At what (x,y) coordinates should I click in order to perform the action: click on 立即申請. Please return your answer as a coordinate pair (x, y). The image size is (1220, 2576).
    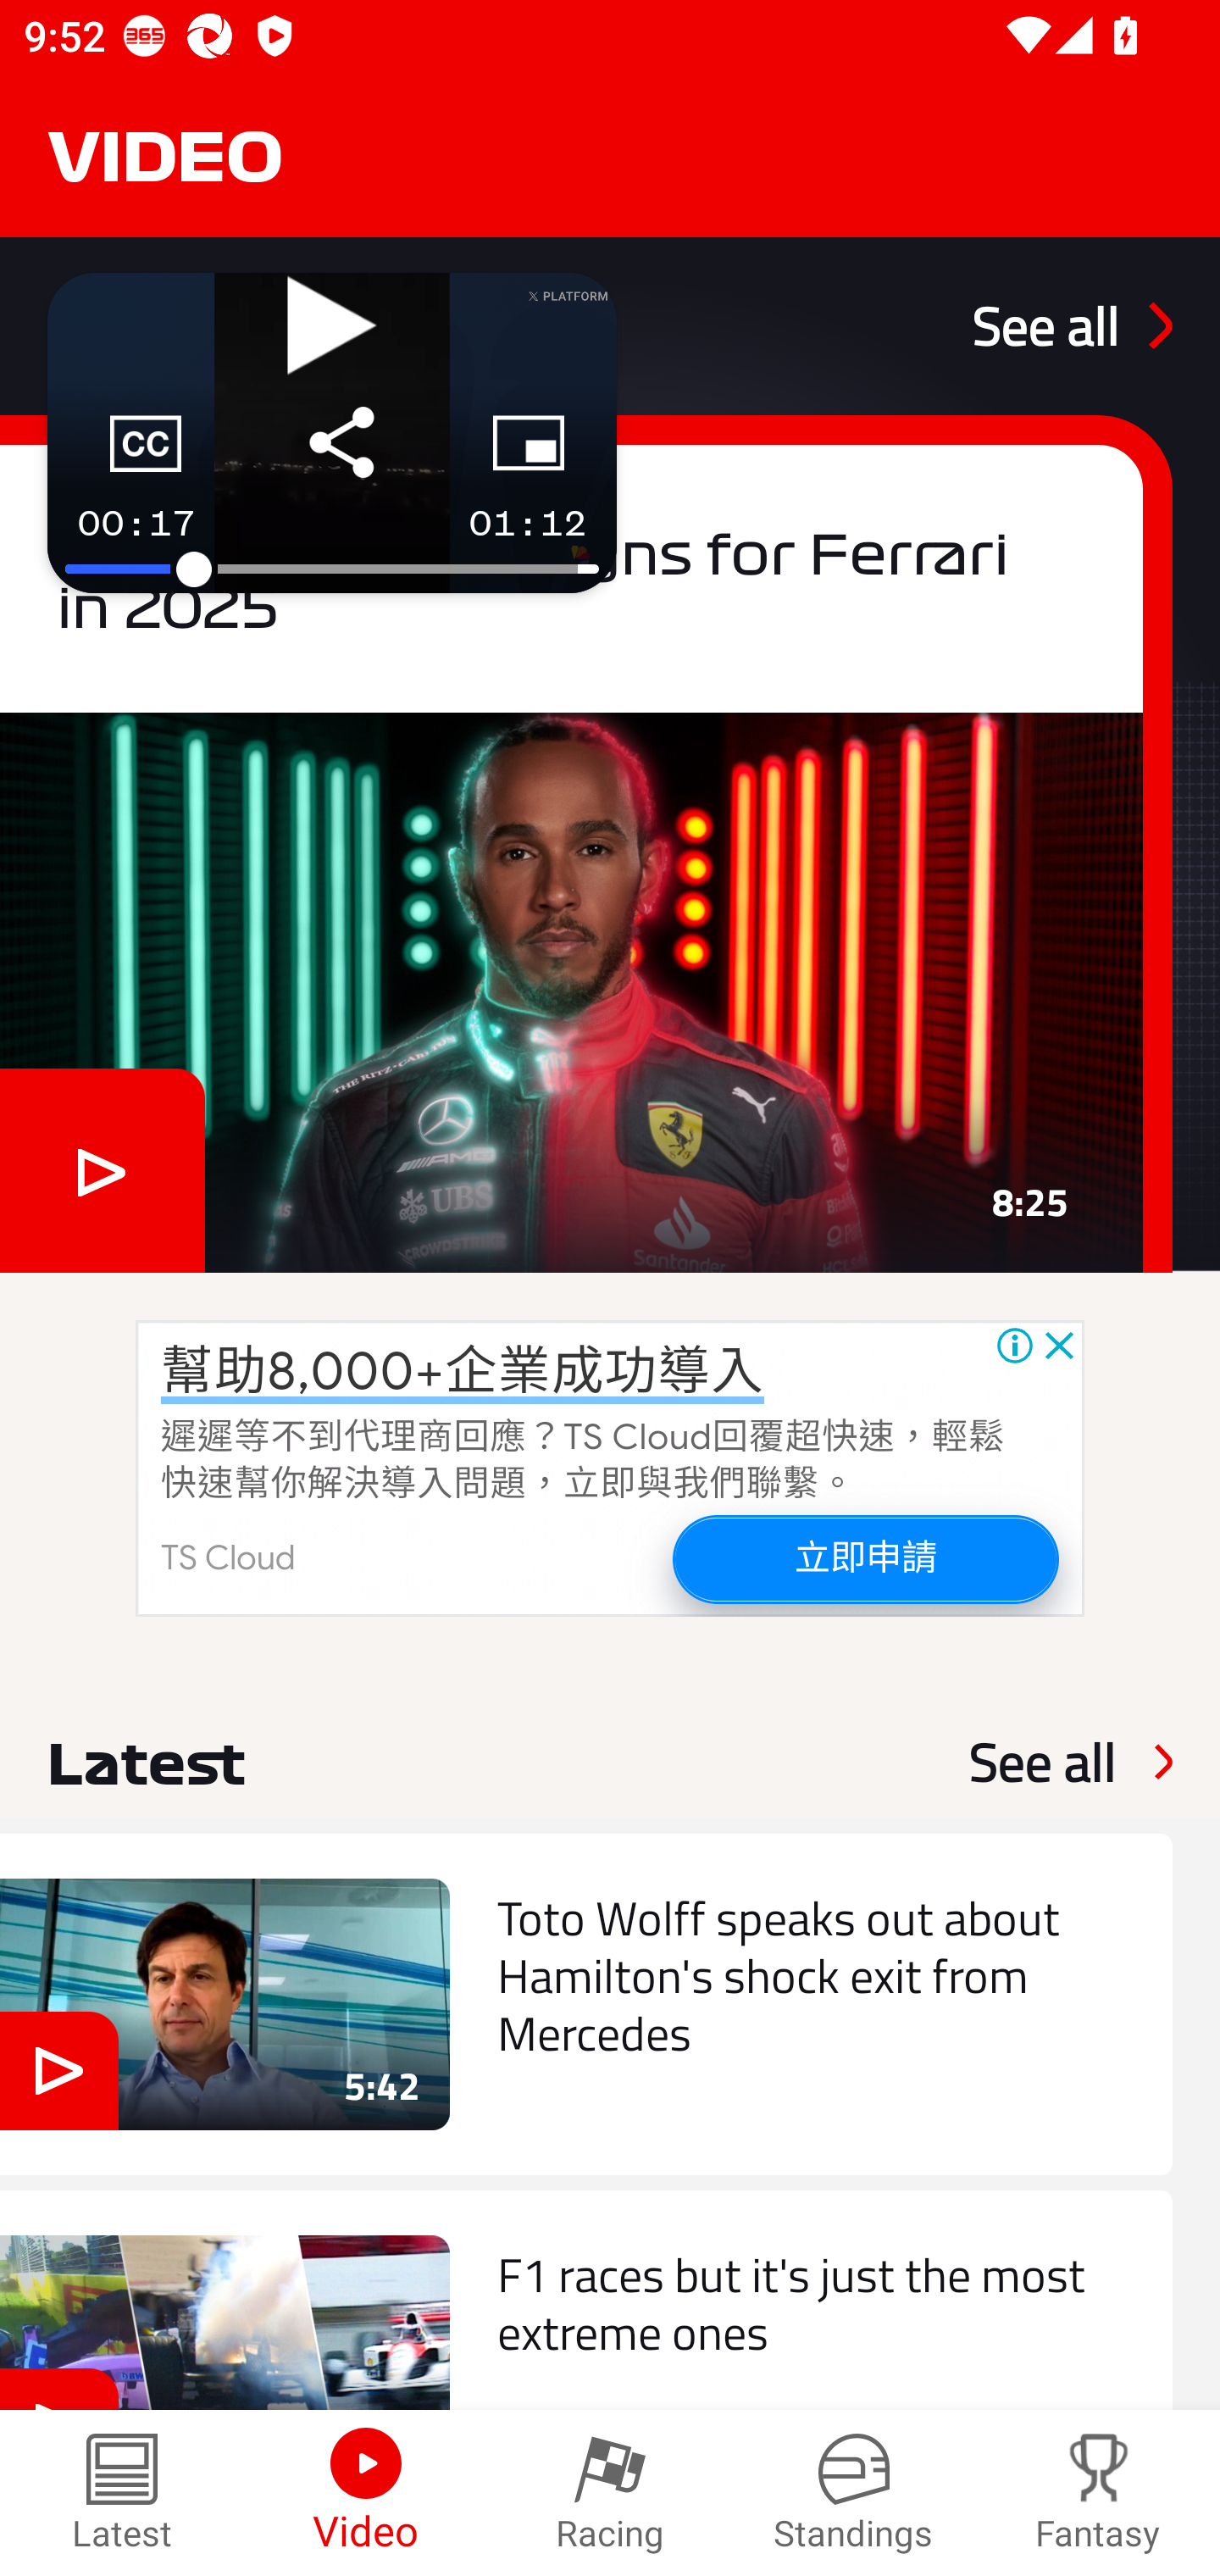
    Looking at the image, I should click on (864, 1557).